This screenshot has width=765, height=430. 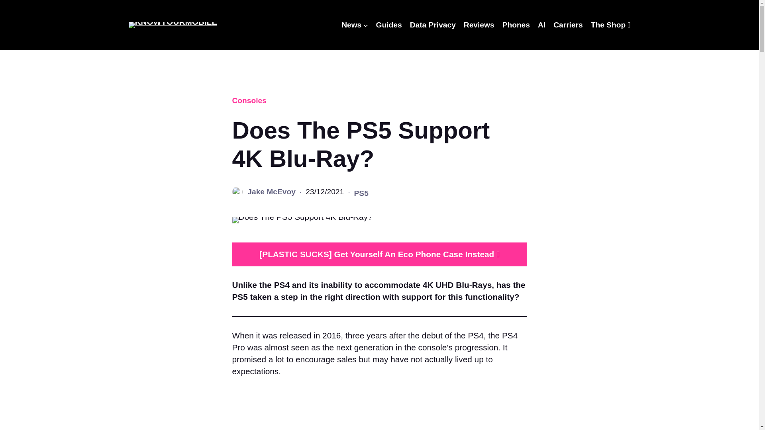 What do you see at coordinates (351, 25) in the screenshot?
I see `News` at bounding box center [351, 25].